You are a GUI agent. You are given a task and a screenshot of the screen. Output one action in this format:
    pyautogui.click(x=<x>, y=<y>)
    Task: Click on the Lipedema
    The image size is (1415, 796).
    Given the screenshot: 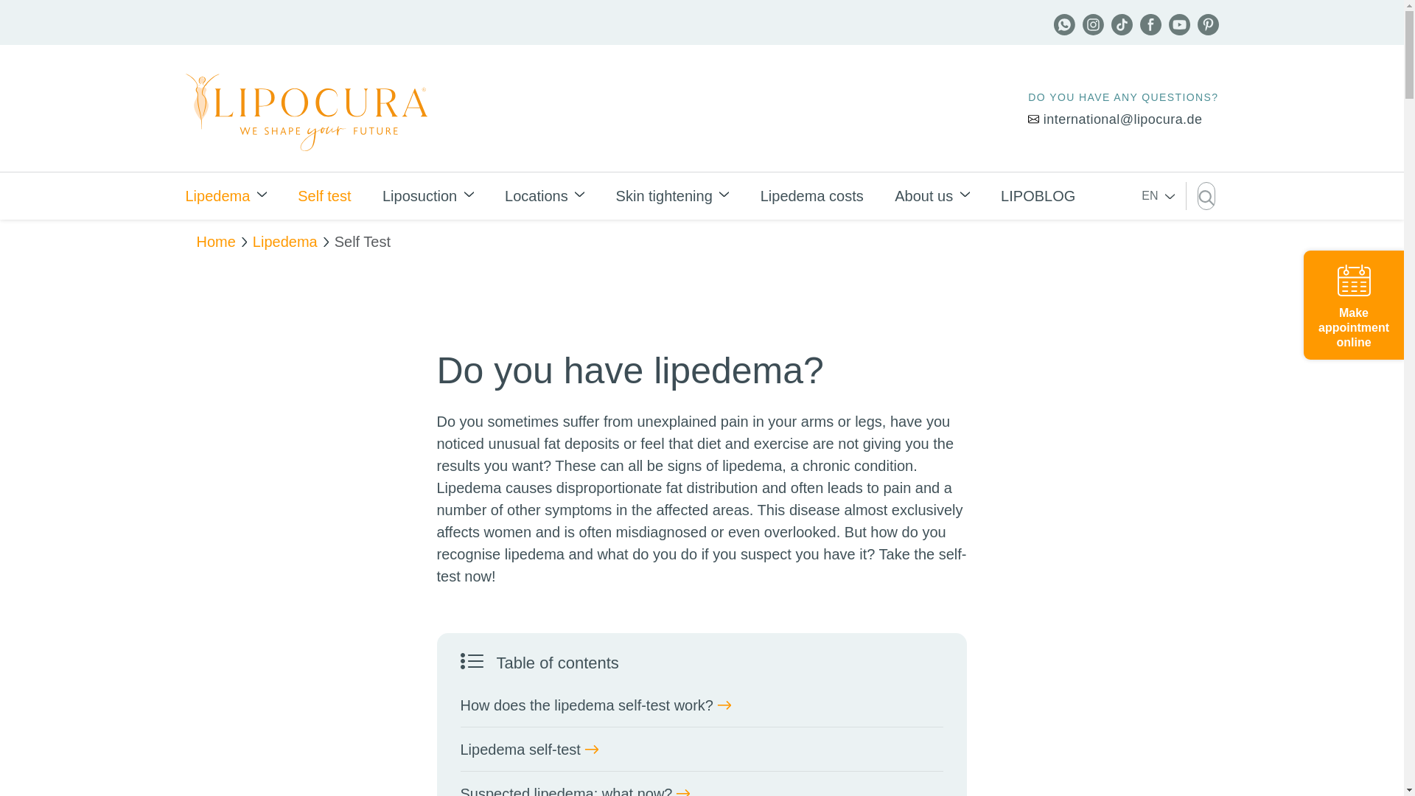 What is the action you would take?
    pyautogui.click(x=226, y=196)
    